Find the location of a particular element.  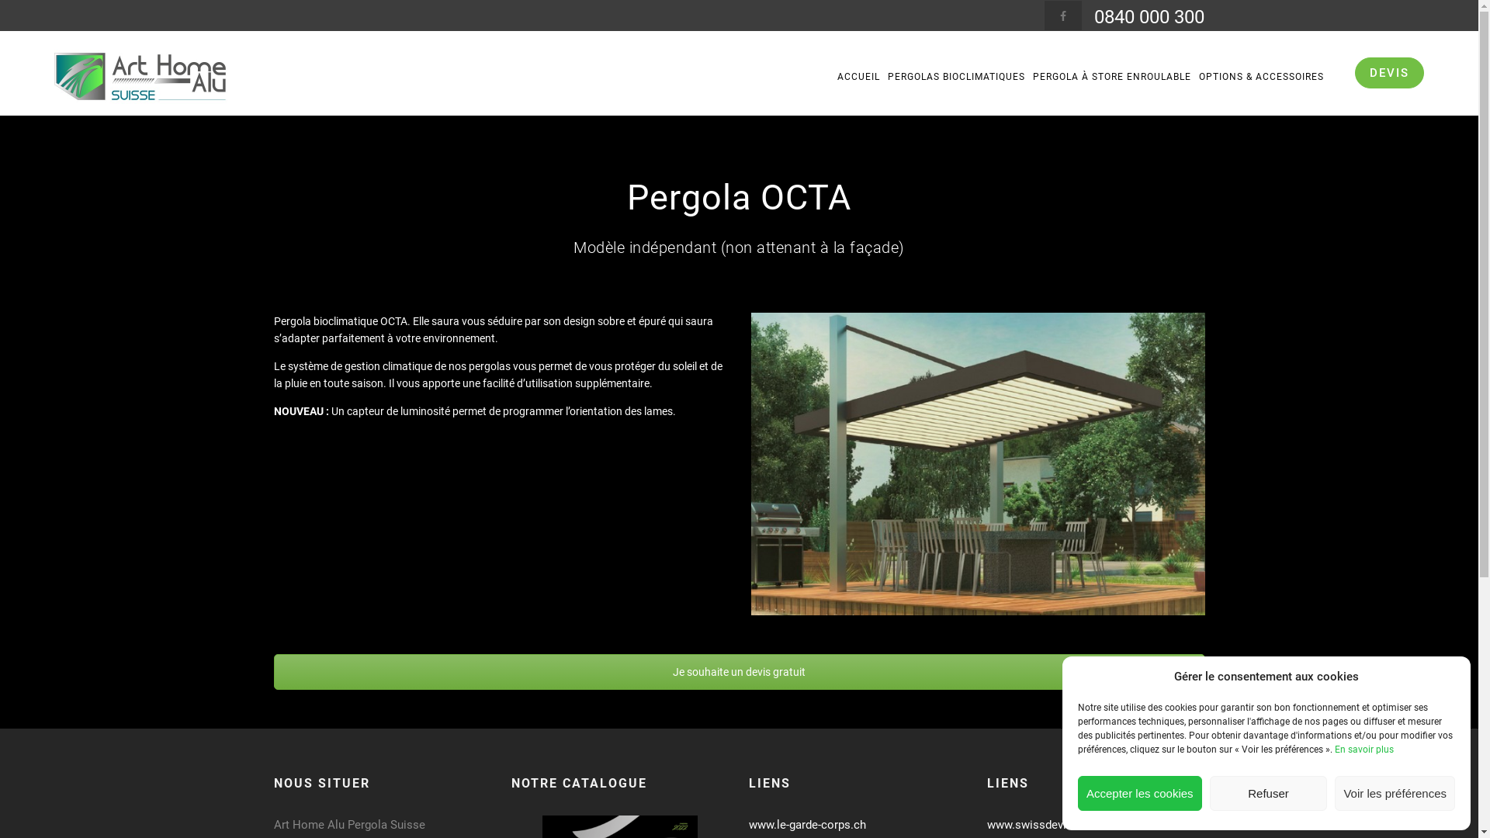

PERGOLAS BIOCLIMATIQUES is located at coordinates (956, 77).